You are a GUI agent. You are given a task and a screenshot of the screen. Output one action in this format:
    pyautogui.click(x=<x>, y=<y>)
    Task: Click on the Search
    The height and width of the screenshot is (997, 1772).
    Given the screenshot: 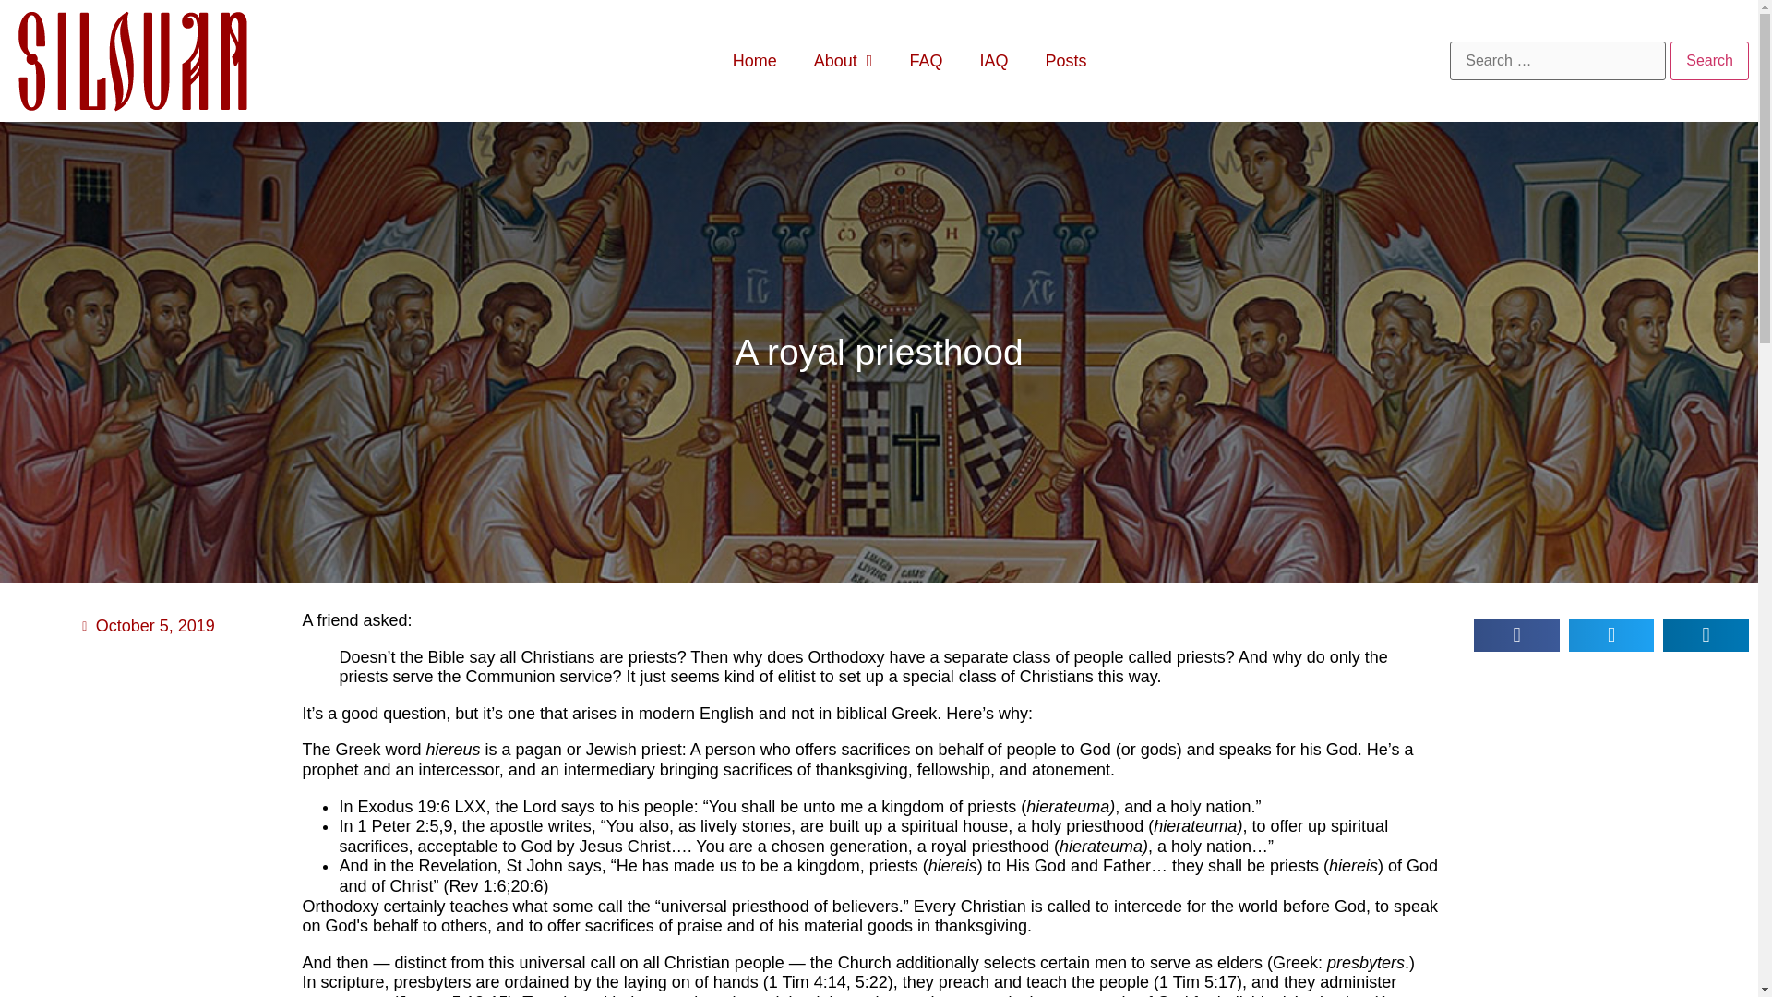 What is the action you would take?
    pyautogui.click(x=1709, y=61)
    